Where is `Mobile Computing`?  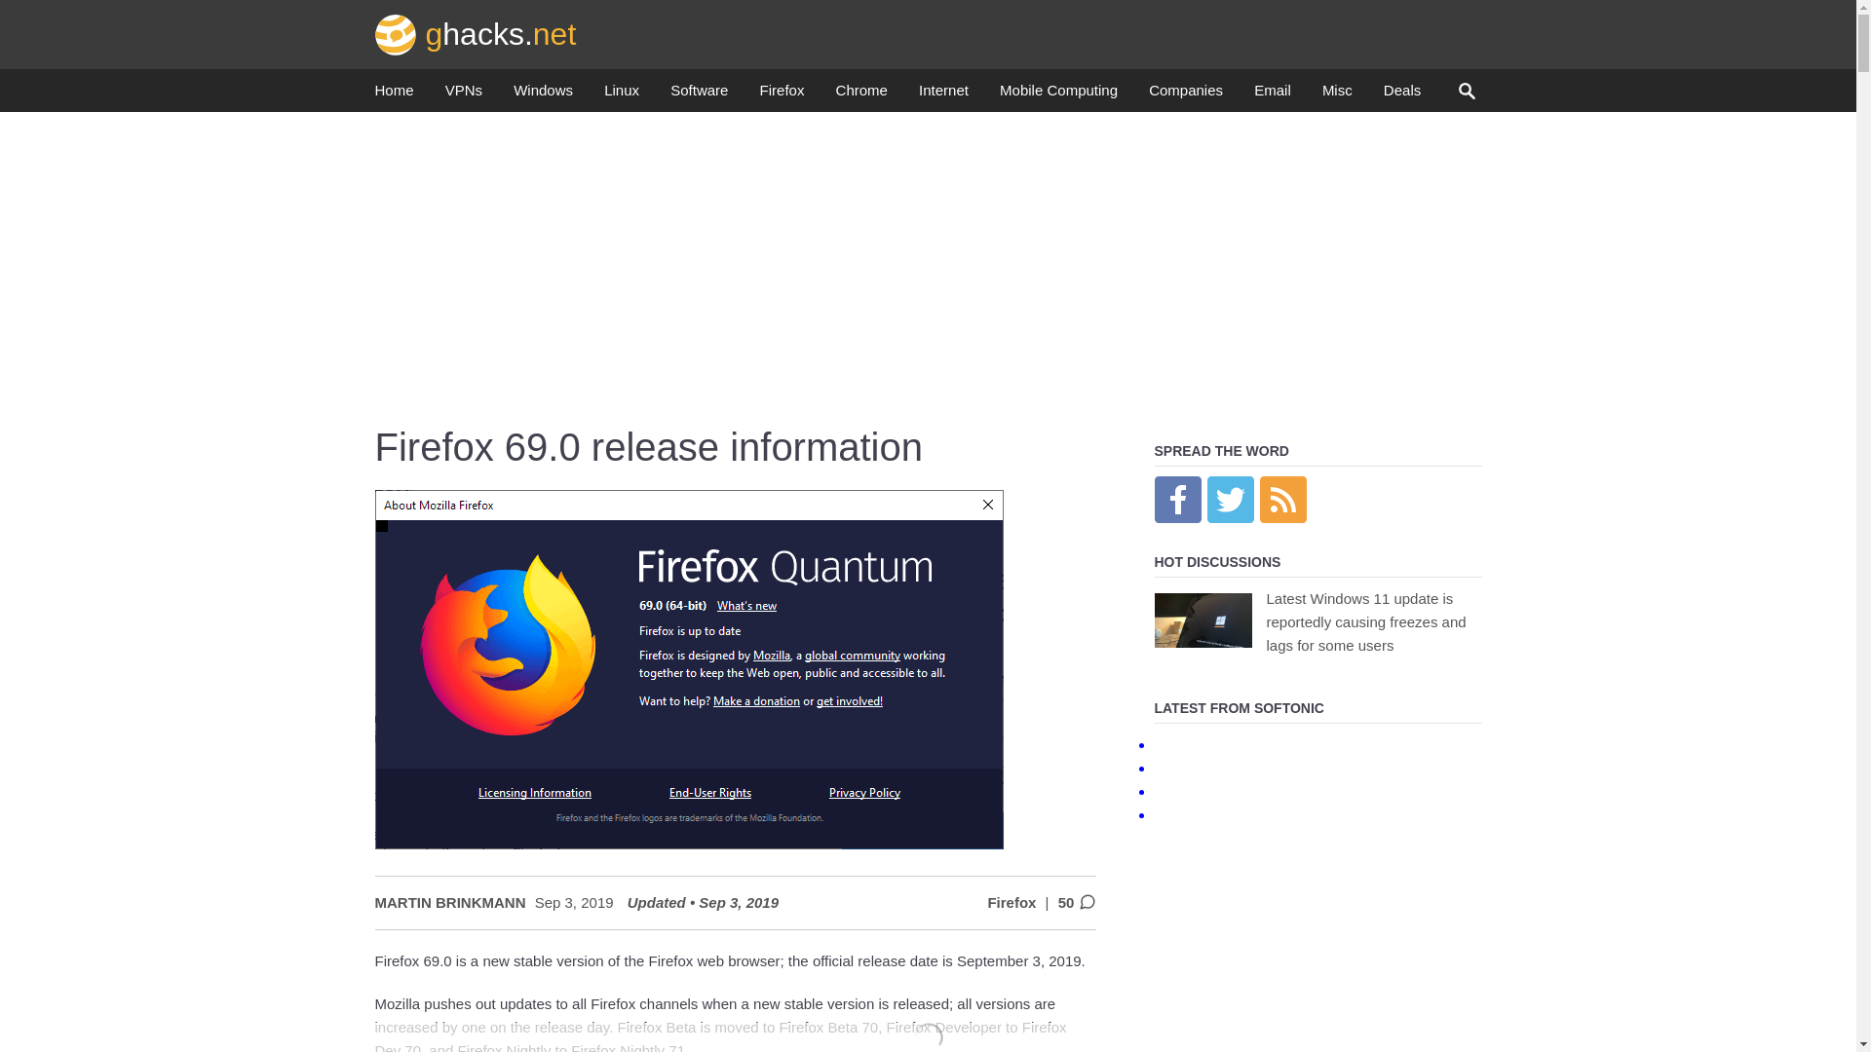 Mobile Computing is located at coordinates (1058, 95).